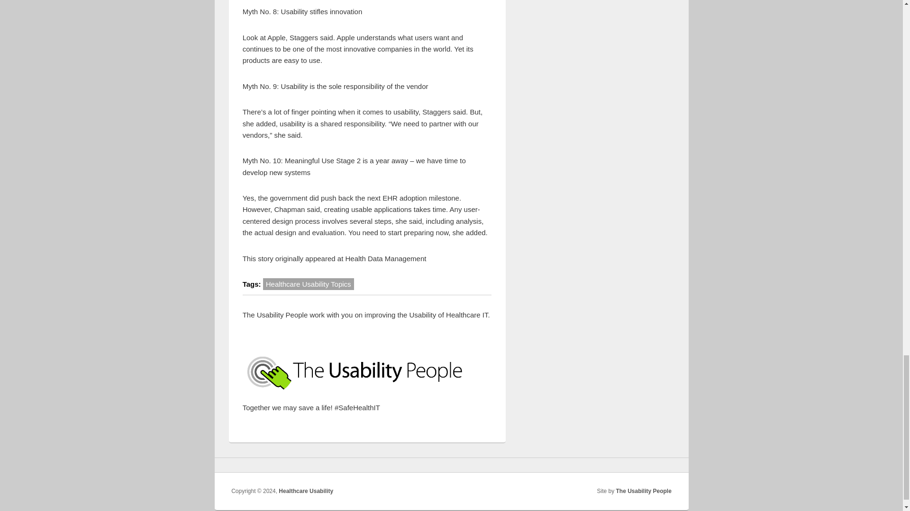 The width and height of the screenshot is (910, 511). I want to click on Healthcare Usability Topics, so click(308, 284).